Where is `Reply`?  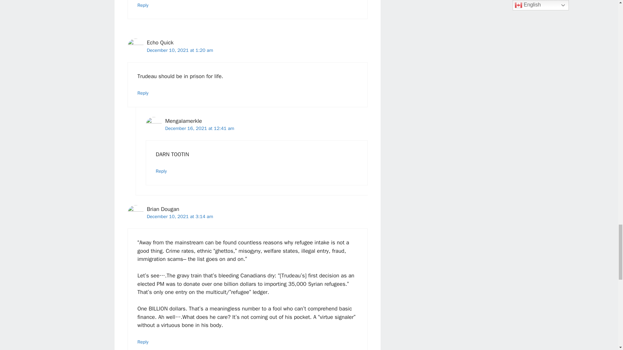 Reply is located at coordinates (143, 342).